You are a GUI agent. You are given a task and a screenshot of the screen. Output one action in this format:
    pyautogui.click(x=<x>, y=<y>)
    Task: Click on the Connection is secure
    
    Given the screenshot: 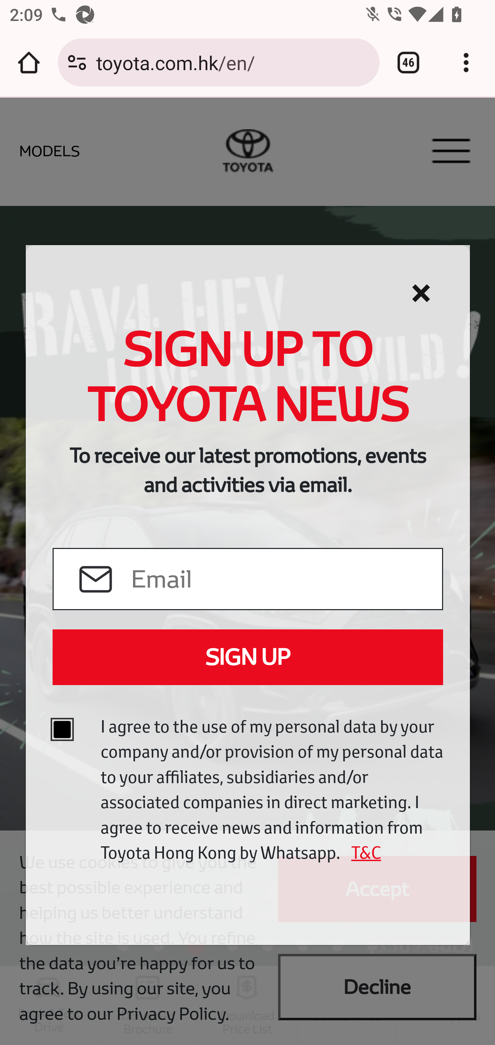 What is the action you would take?
    pyautogui.click(x=77, y=63)
    